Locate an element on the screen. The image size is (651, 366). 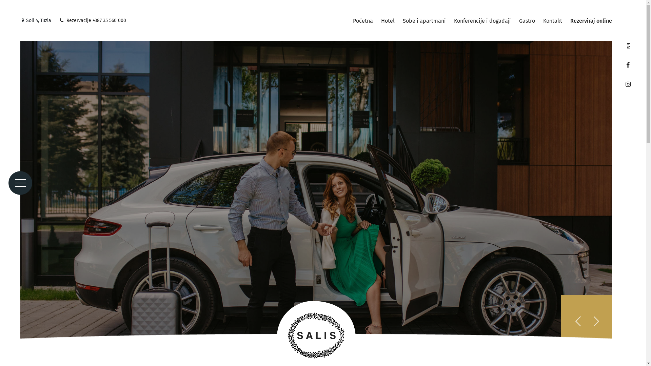
Rezervacije +387 35 560 000 is located at coordinates (93, 20).